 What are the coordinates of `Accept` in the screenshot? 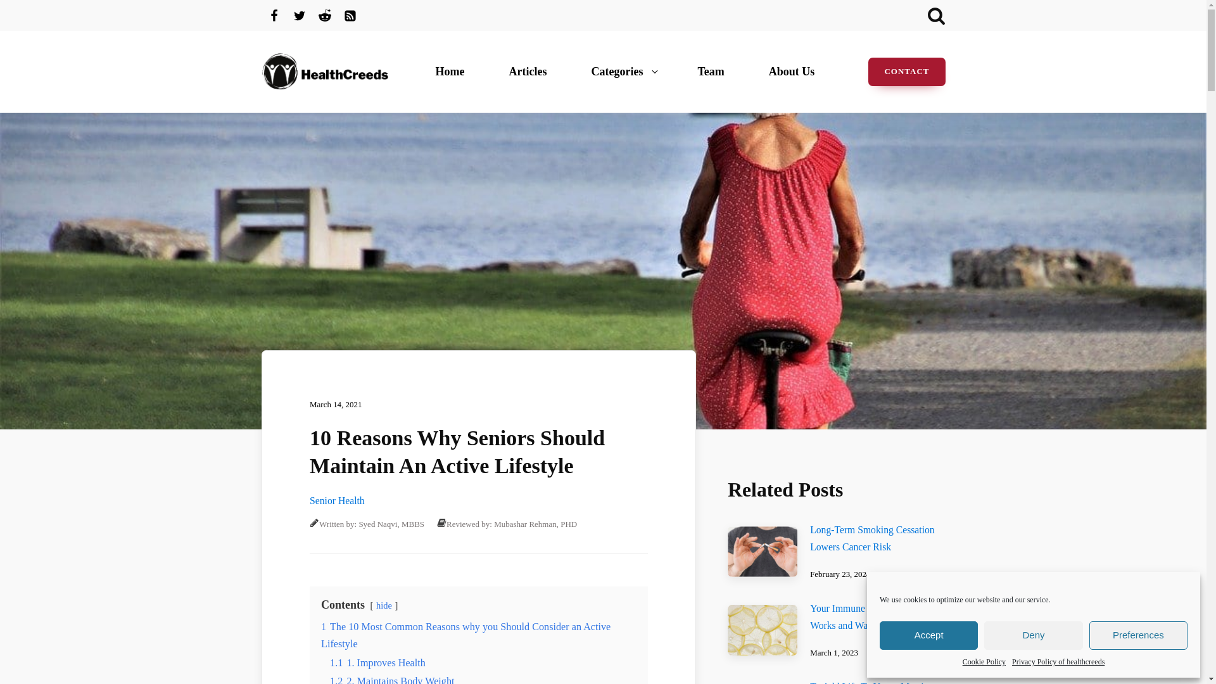 It's located at (928, 635).